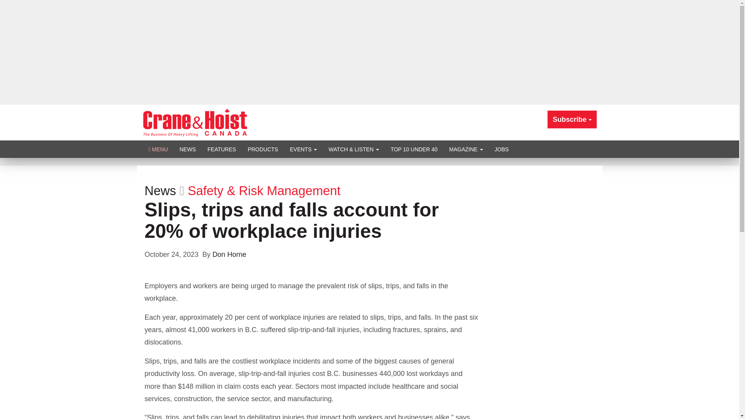 The width and height of the screenshot is (745, 419). Describe the element at coordinates (572, 119) in the screenshot. I see `Subscribe` at that location.